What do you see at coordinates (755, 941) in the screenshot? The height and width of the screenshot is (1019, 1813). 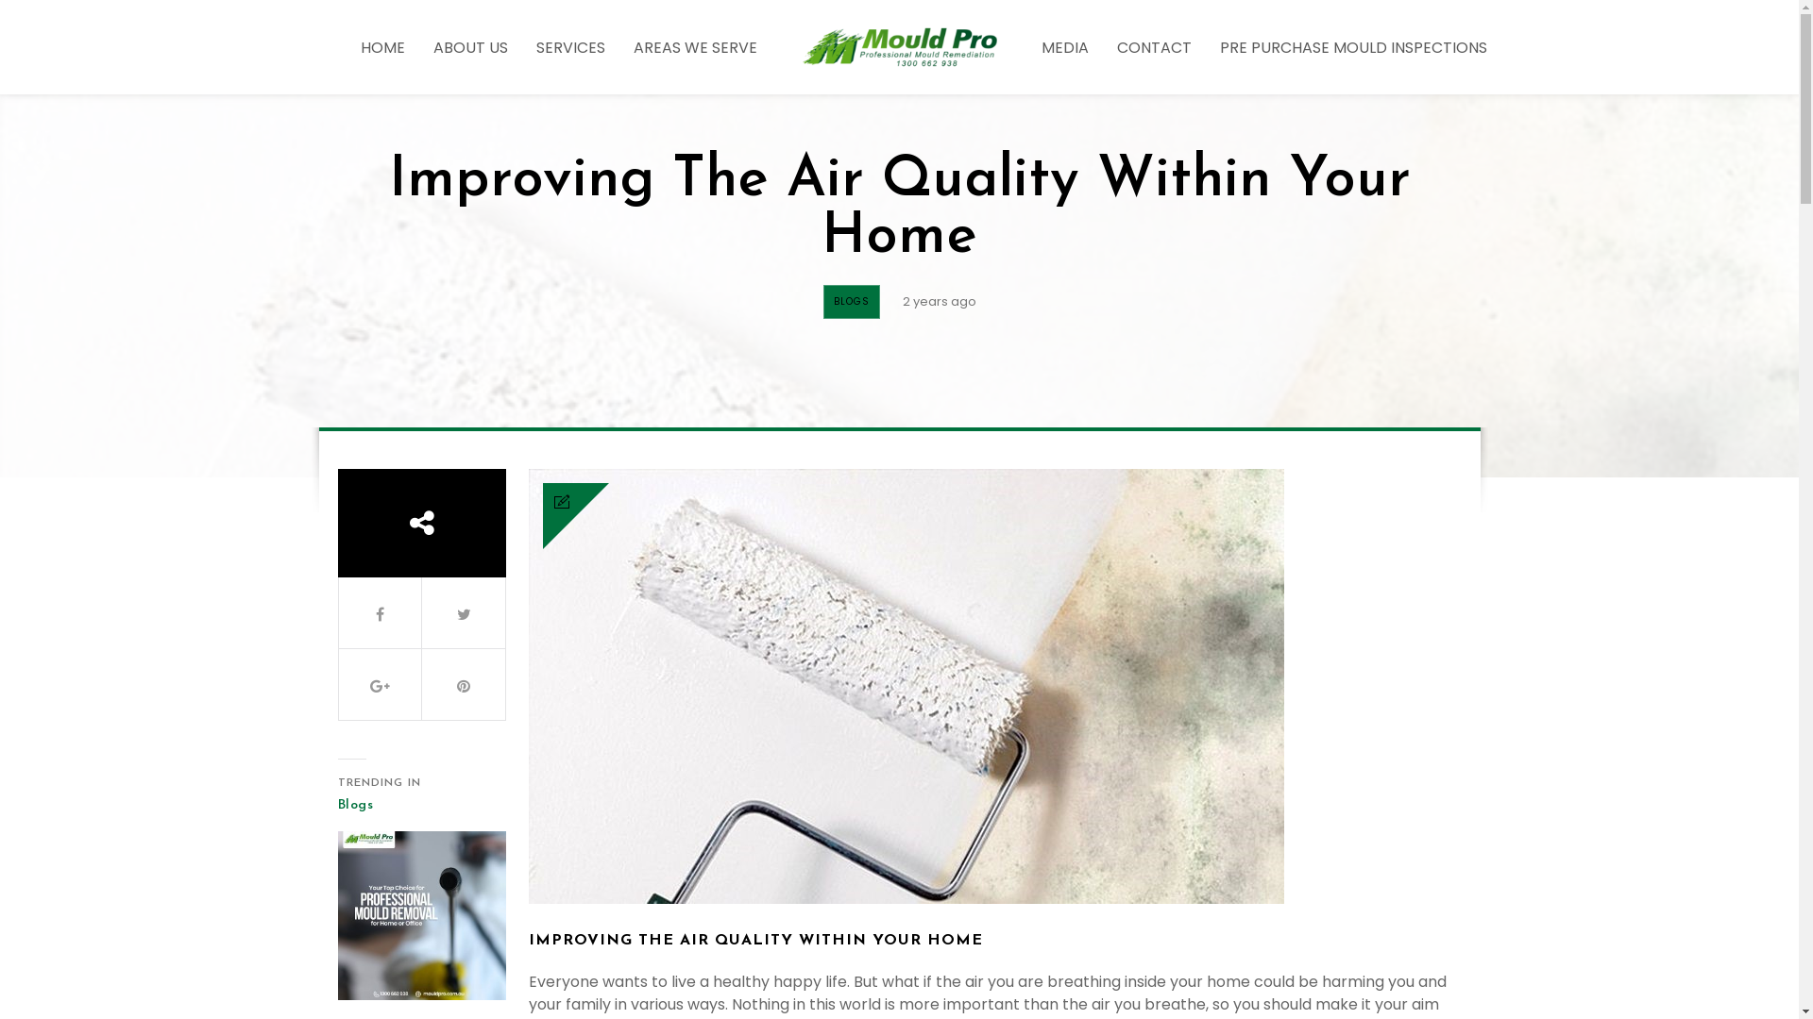 I see `IMPROVING THE AIR QUALITY WITHIN YOUR HOME` at bounding box center [755, 941].